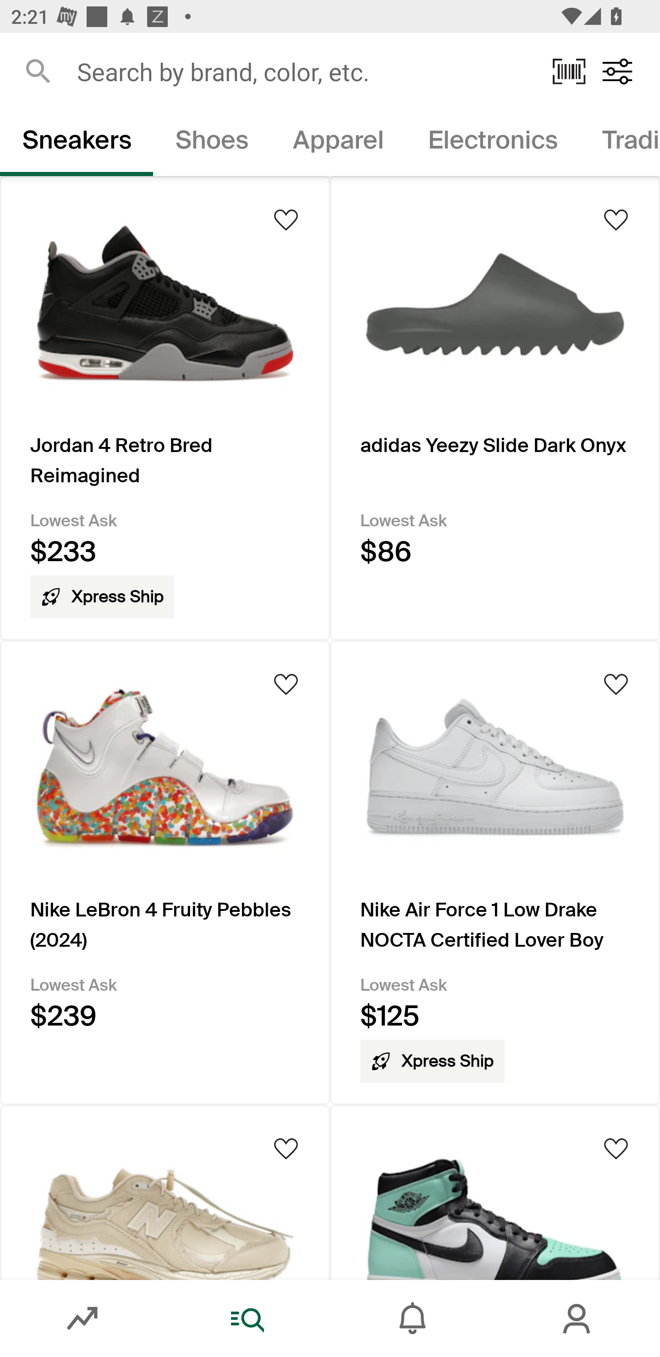  Describe the element at coordinates (495, 1192) in the screenshot. I see `Product Image` at that location.